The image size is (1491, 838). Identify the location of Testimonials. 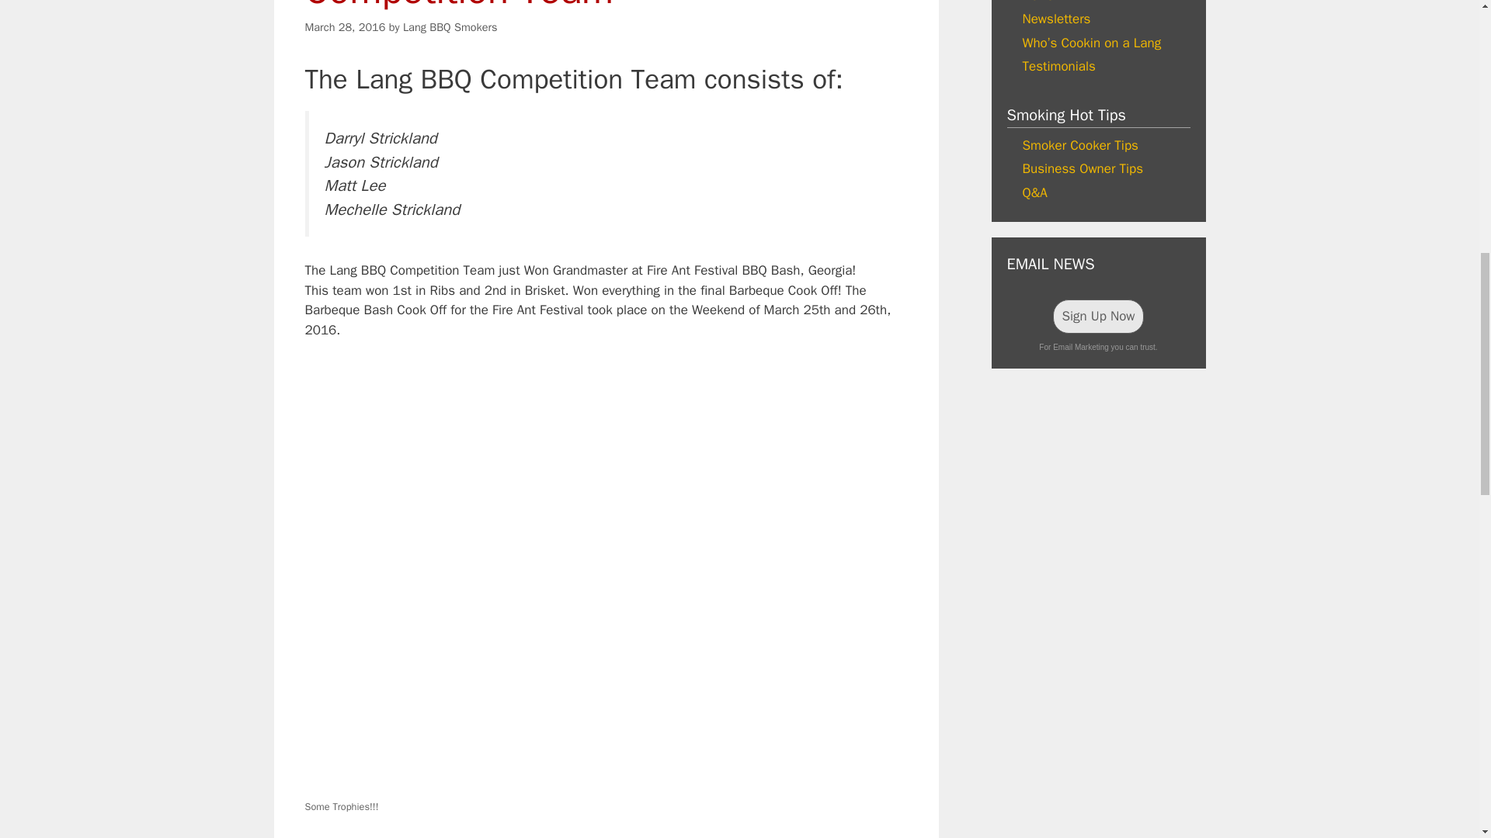
(1058, 66).